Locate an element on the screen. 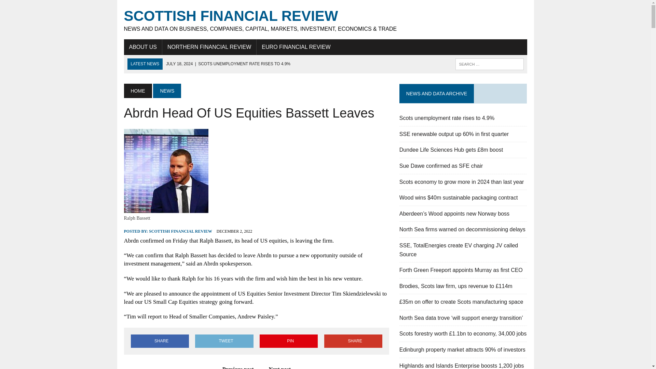 The image size is (656, 369). Share on Facebook is located at coordinates (160, 341).